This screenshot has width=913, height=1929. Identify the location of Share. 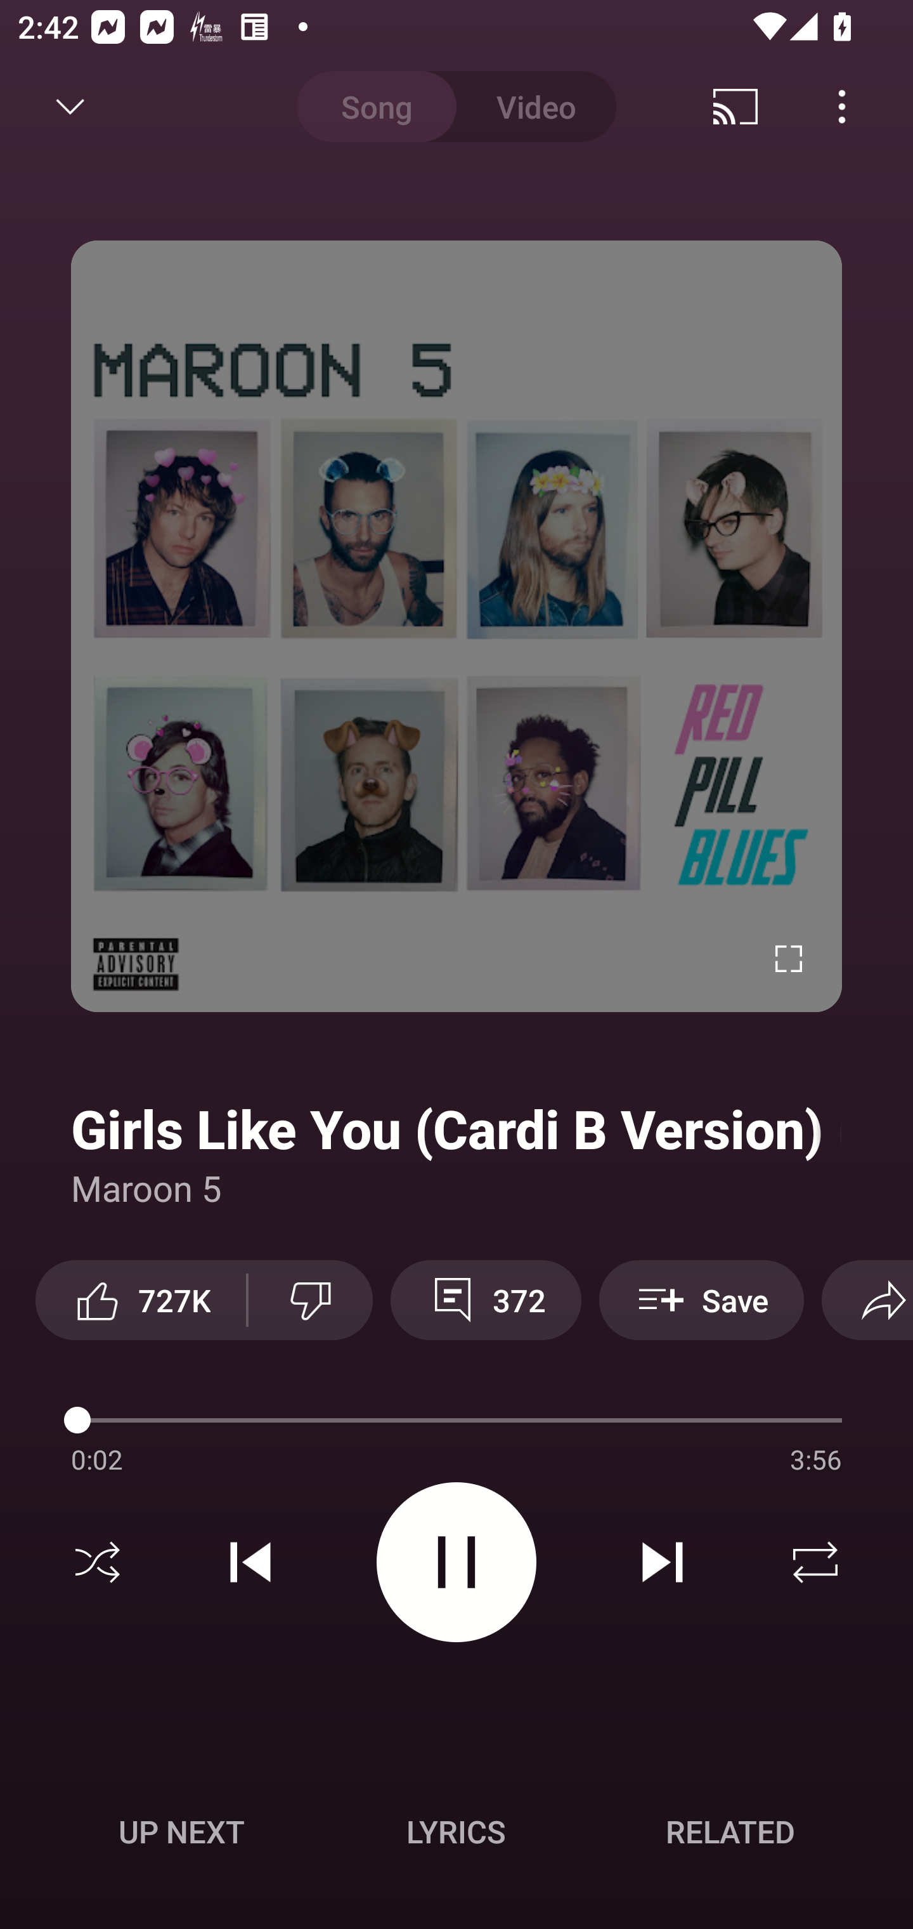
(867, 1300).